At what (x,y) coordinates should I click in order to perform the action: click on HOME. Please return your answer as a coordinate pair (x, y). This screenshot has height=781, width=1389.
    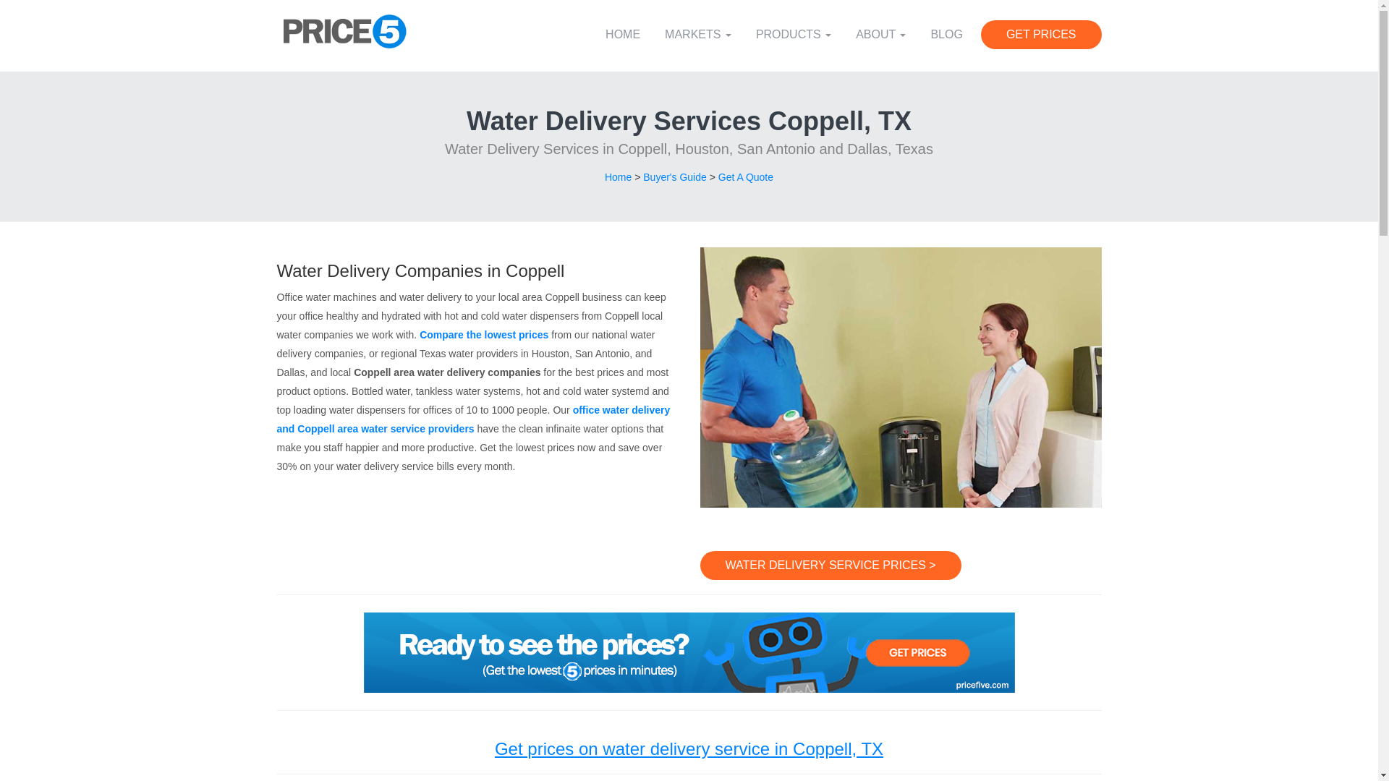
    Looking at the image, I should click on (622, 35).